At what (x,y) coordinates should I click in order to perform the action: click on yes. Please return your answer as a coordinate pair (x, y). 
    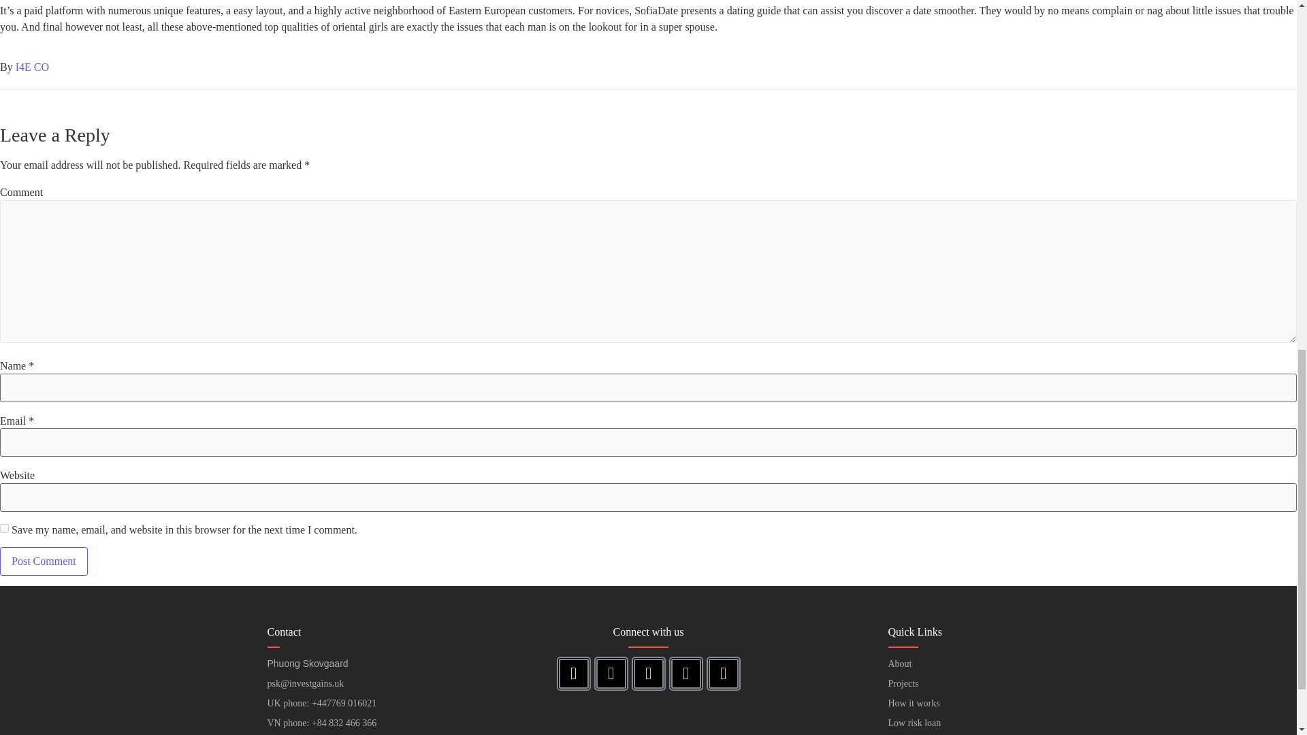
    Looking at the image, I should click on (4, 528).